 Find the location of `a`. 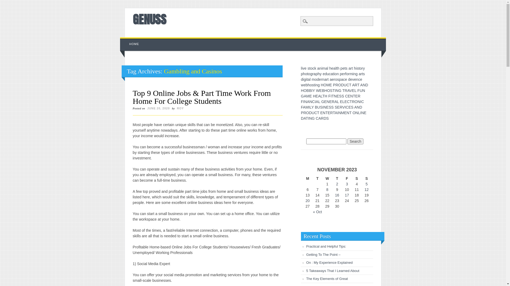

a is located at coordinates (350, 68).